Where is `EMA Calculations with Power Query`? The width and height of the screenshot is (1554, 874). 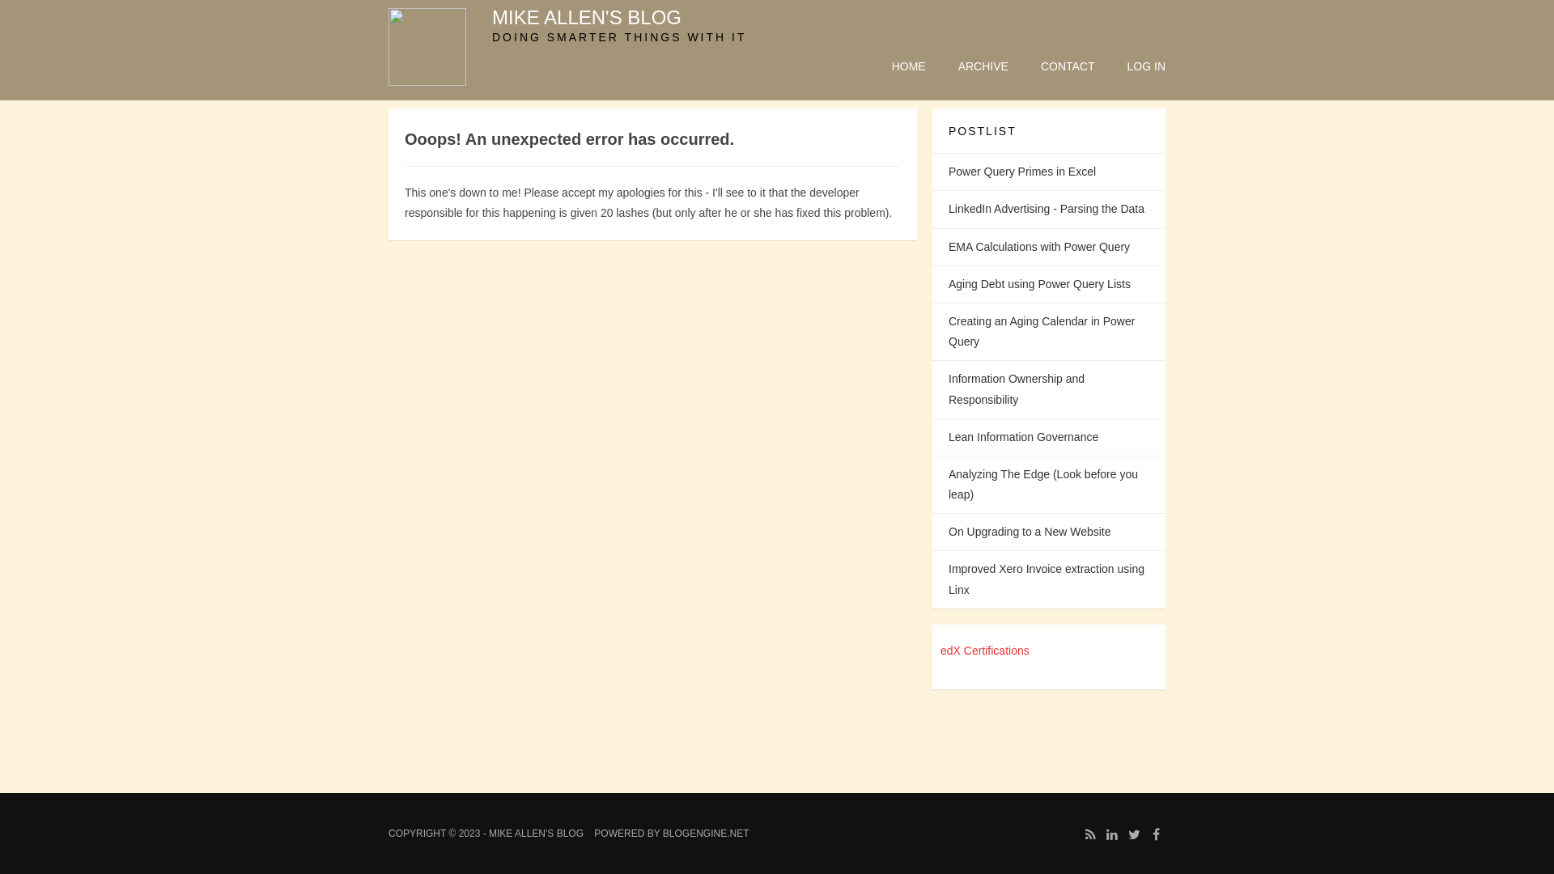 EMA Calculations with Power Query is located at coordinates (1049, 248).